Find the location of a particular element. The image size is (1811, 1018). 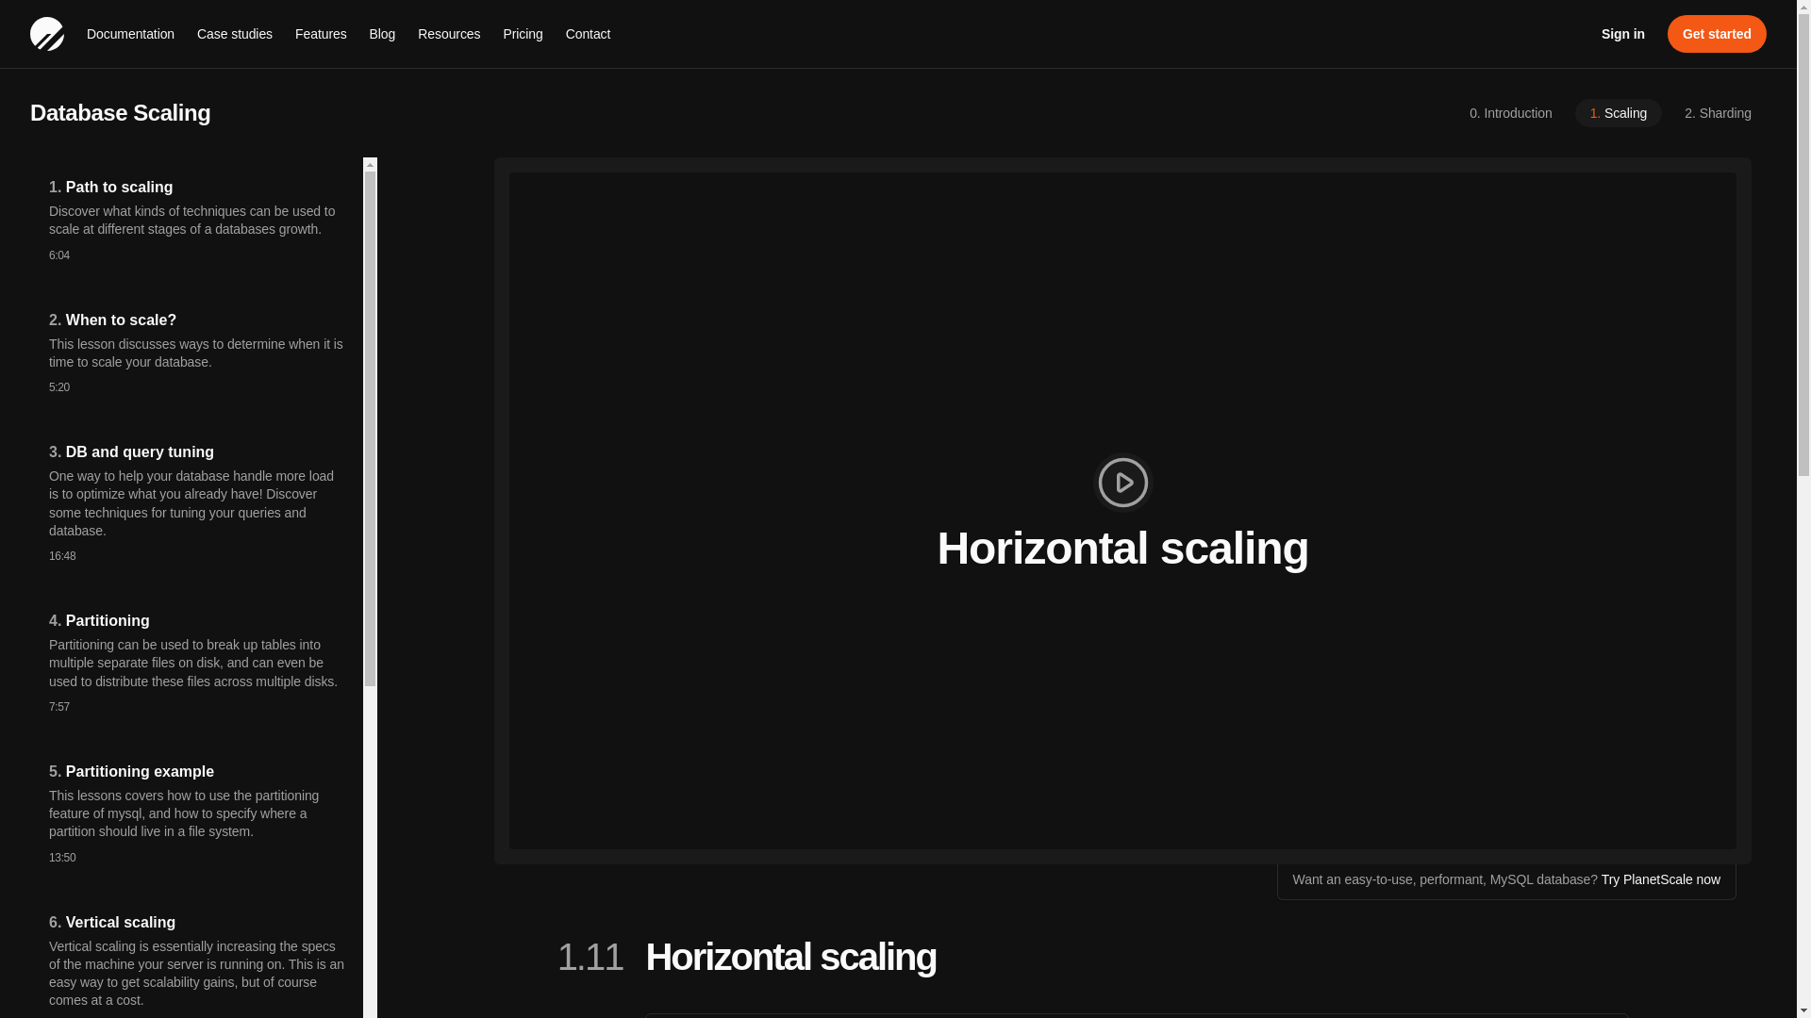

Database Scaling is located at coordinates (731, 113).